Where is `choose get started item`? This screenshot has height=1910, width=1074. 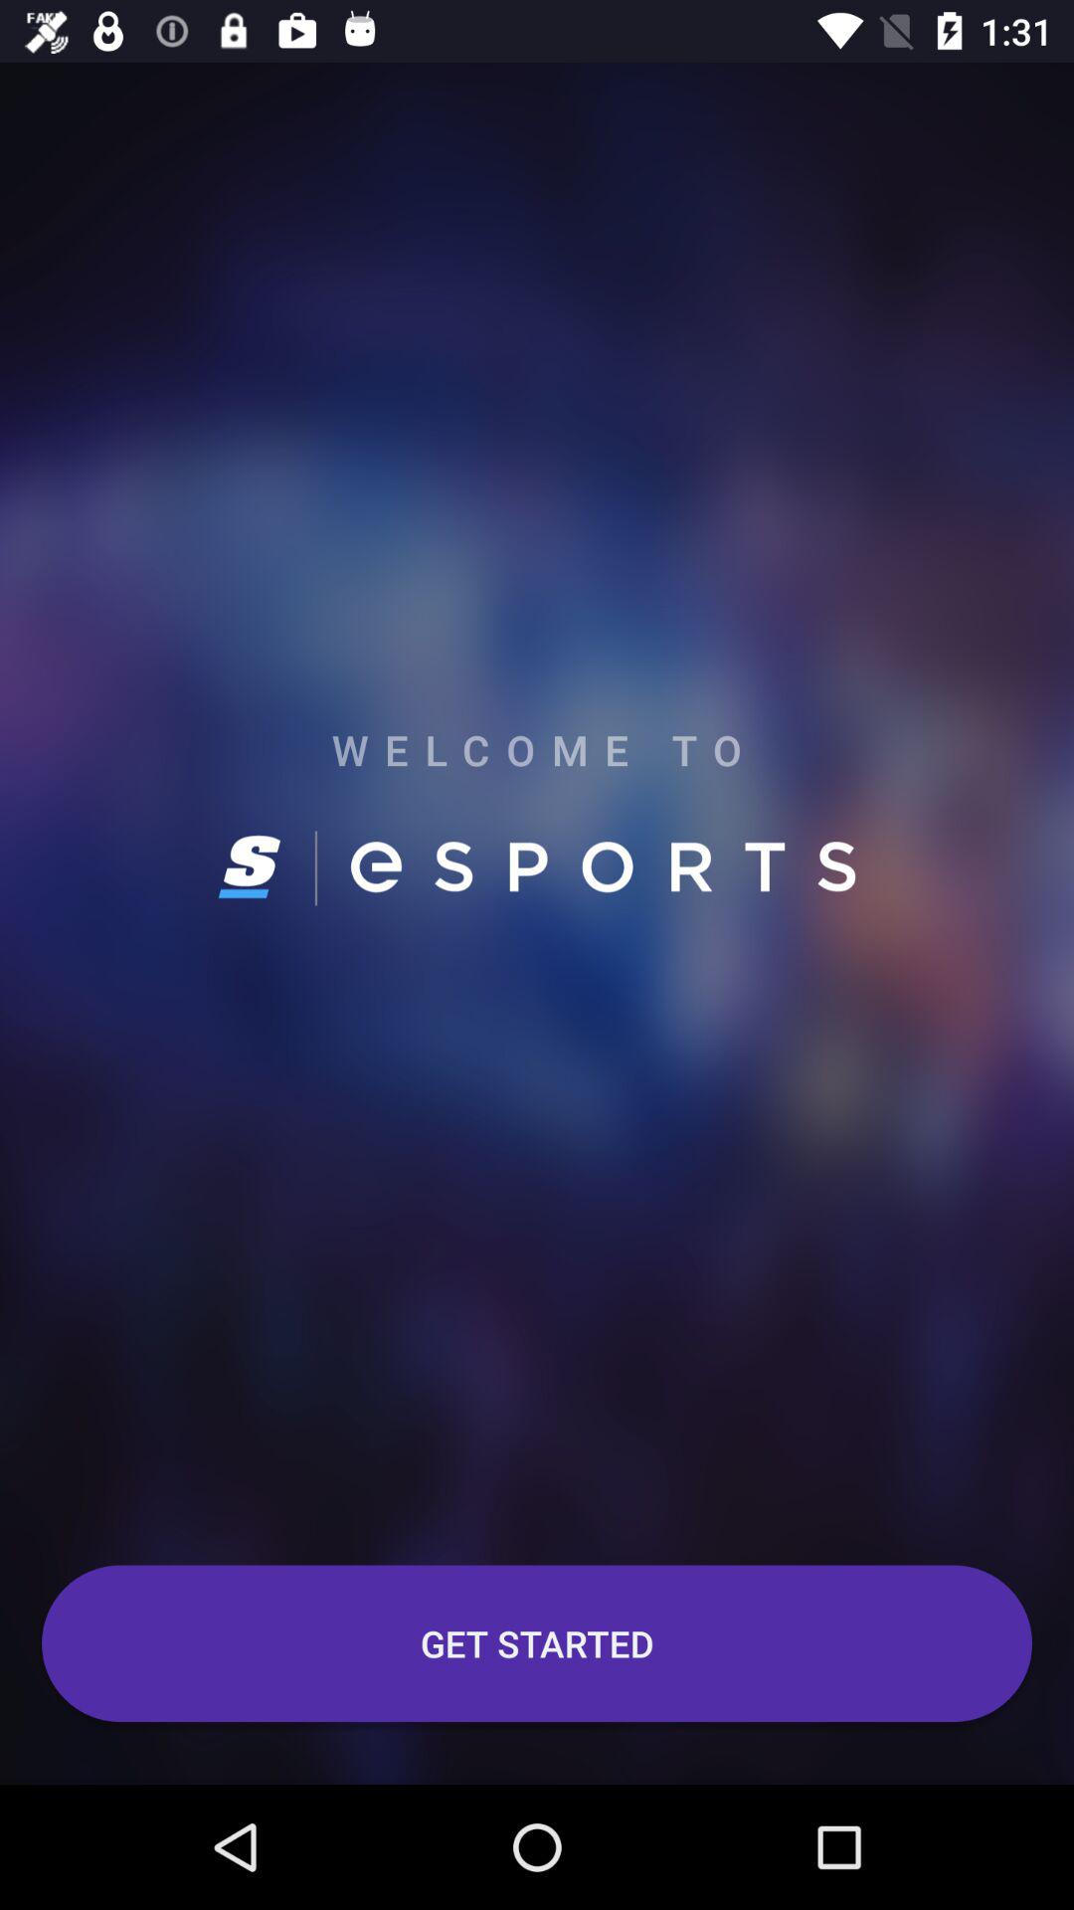 choose get started item is located at coordinates (537, 1643).